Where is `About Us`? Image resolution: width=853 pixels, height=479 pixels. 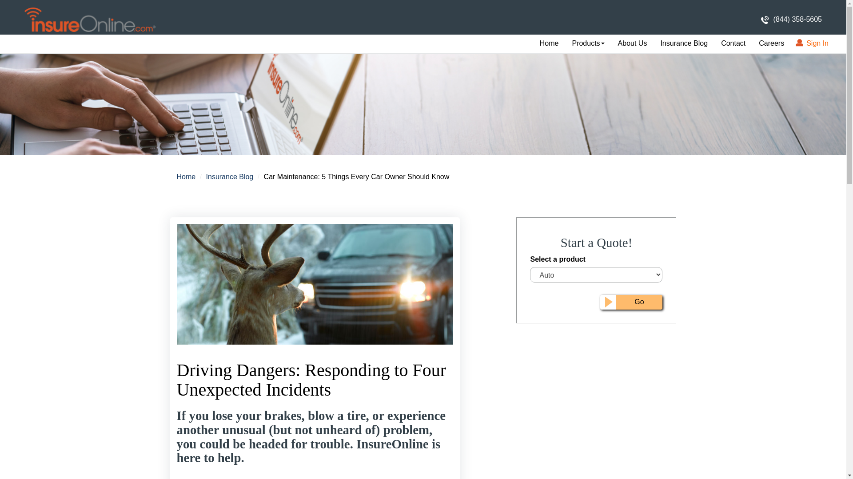 About Us is located at coordinates (633, 43).